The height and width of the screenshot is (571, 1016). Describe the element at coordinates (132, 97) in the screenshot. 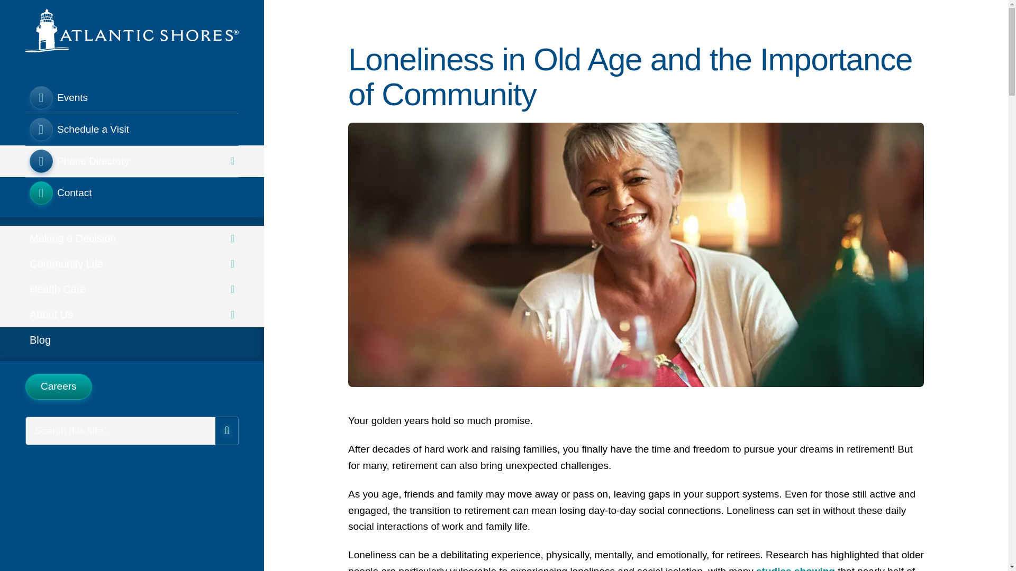

I see `Events` at that location.